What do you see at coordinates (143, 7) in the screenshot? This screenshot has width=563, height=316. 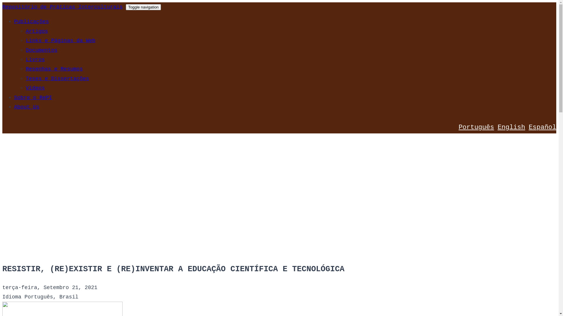 I see `Toggle navigation` at bounding box center [143, 7].